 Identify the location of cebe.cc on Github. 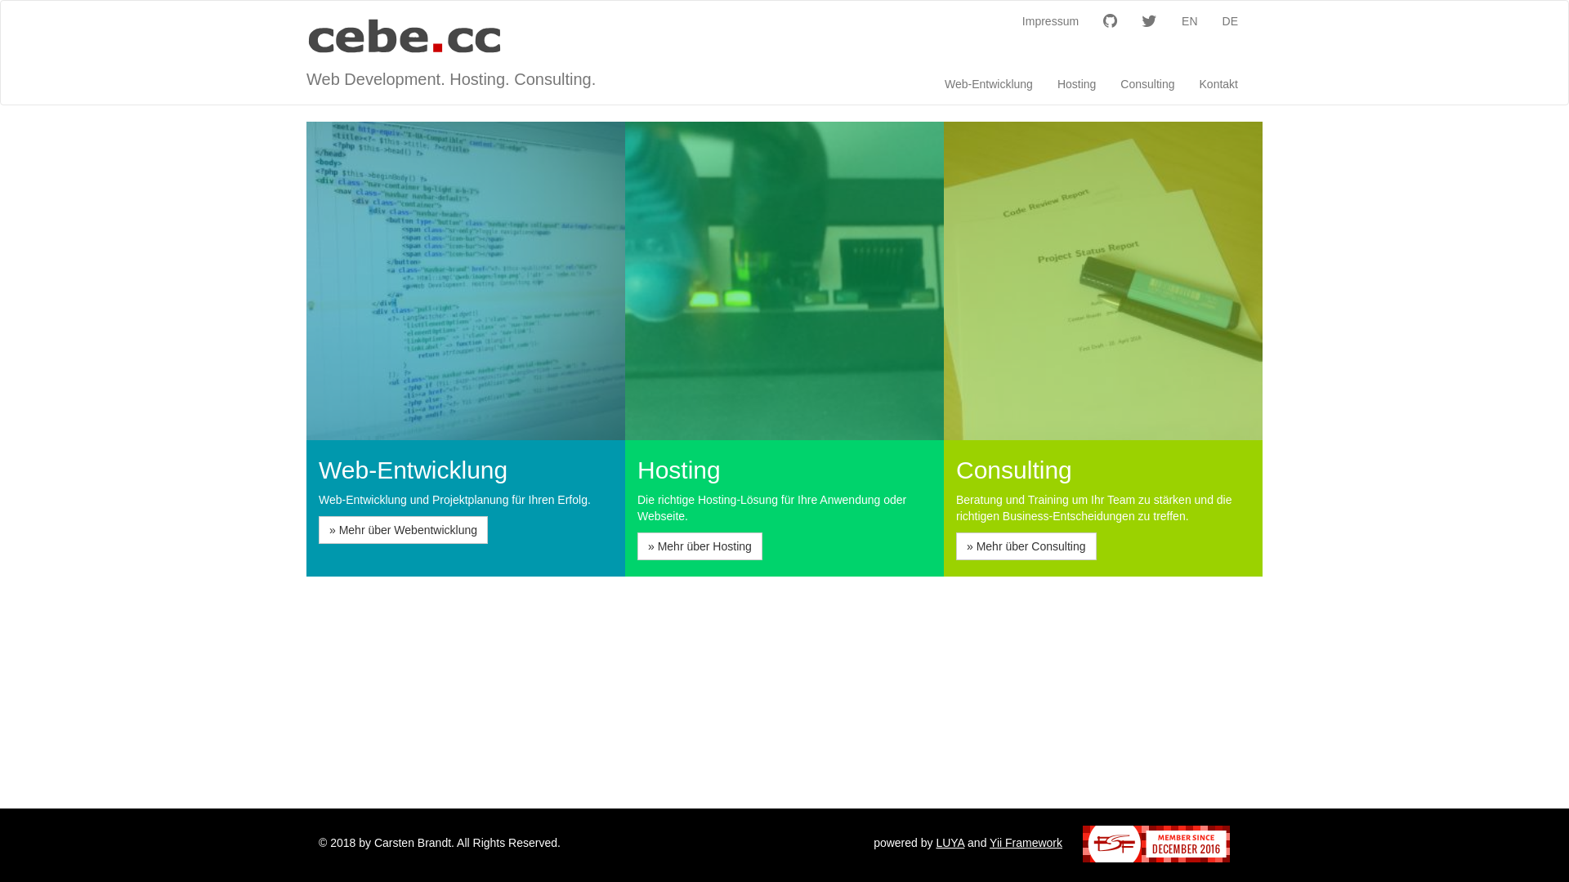
(1110, 22).